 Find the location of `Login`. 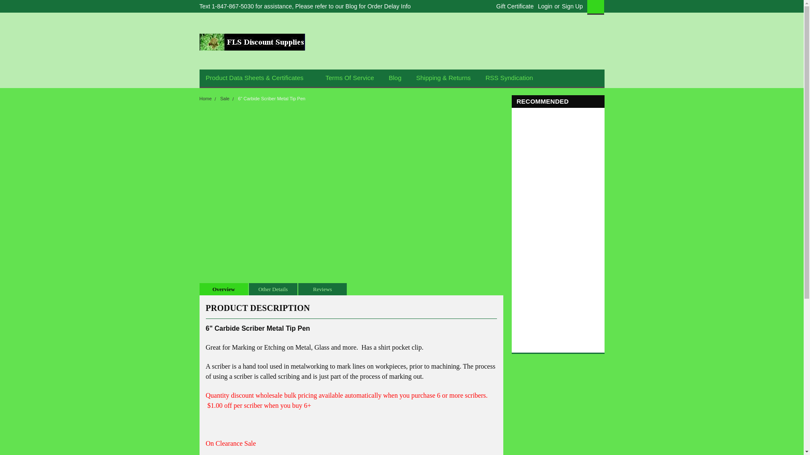

Login is located at coordinates (545, 6).